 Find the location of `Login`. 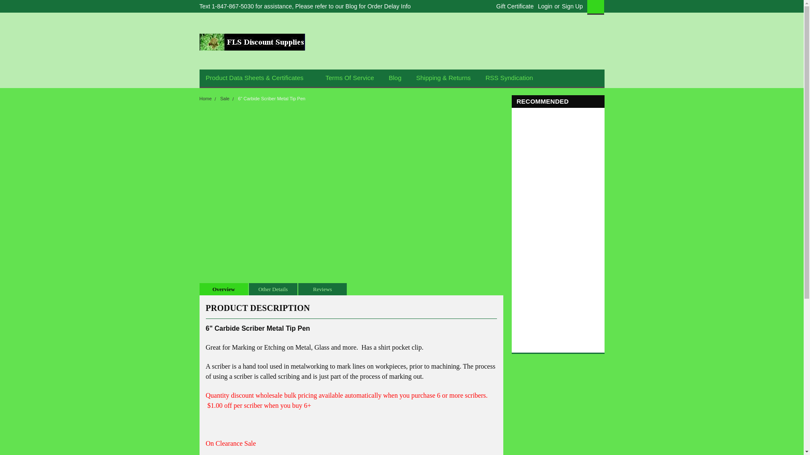

Login is located at coordinates (545, 6).